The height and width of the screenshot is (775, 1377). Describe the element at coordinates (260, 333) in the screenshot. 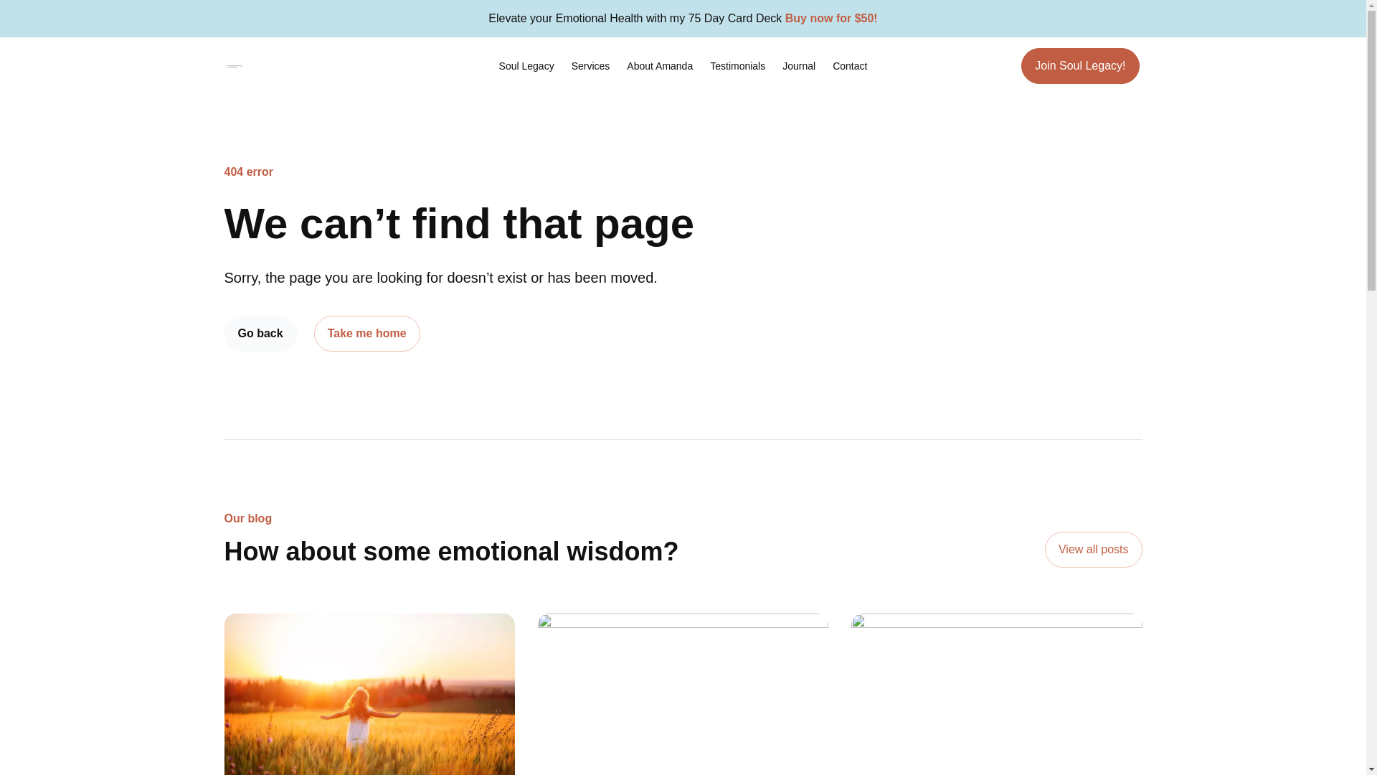

I see `Go back` at that location.